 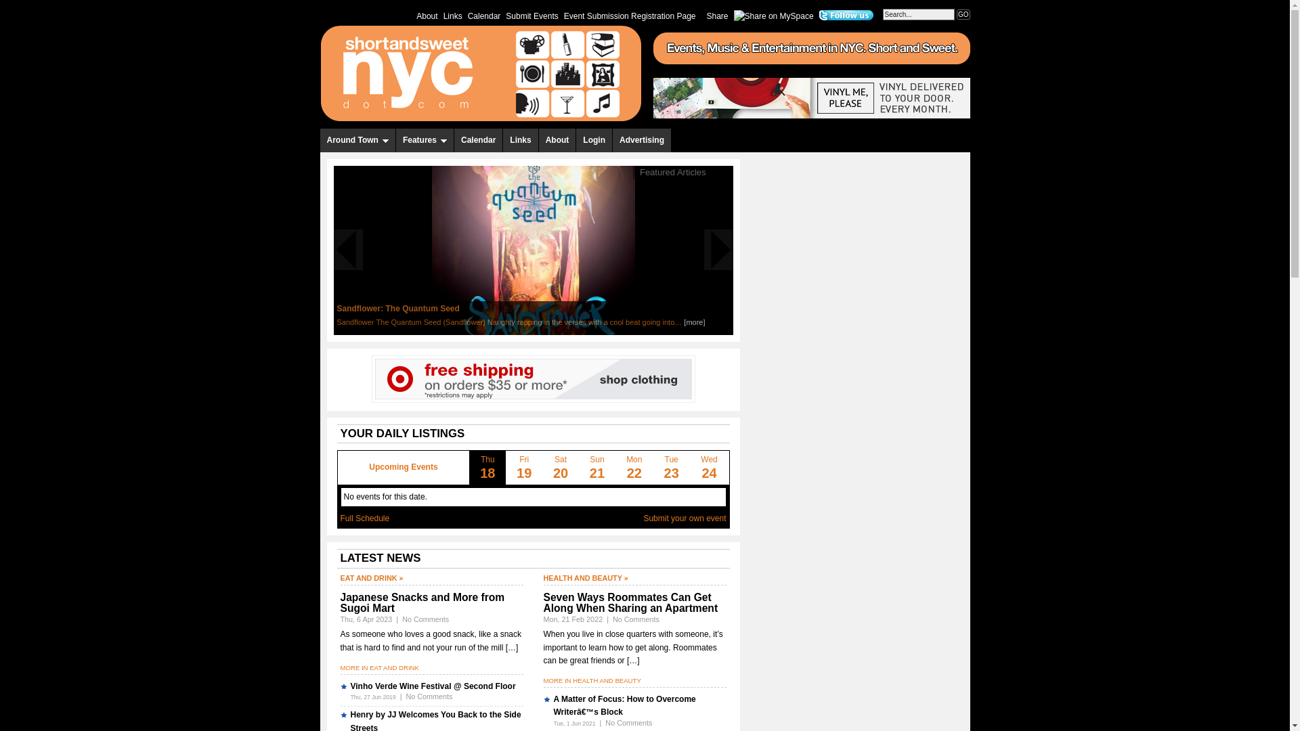 What do you see at coordinates (427, 15) in the screenshot?
I see `About` at bounding box center [427, 15].